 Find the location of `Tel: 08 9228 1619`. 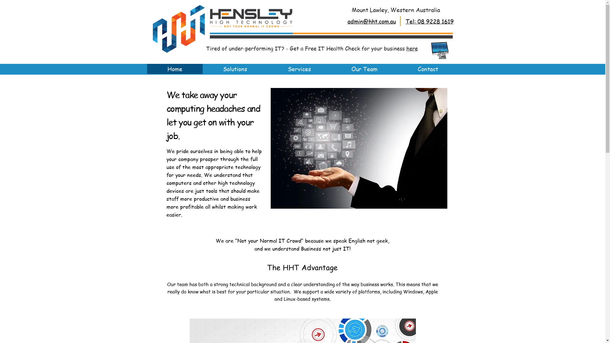

Tel: 08 9228 1619 is located at coordinates (430, 21).